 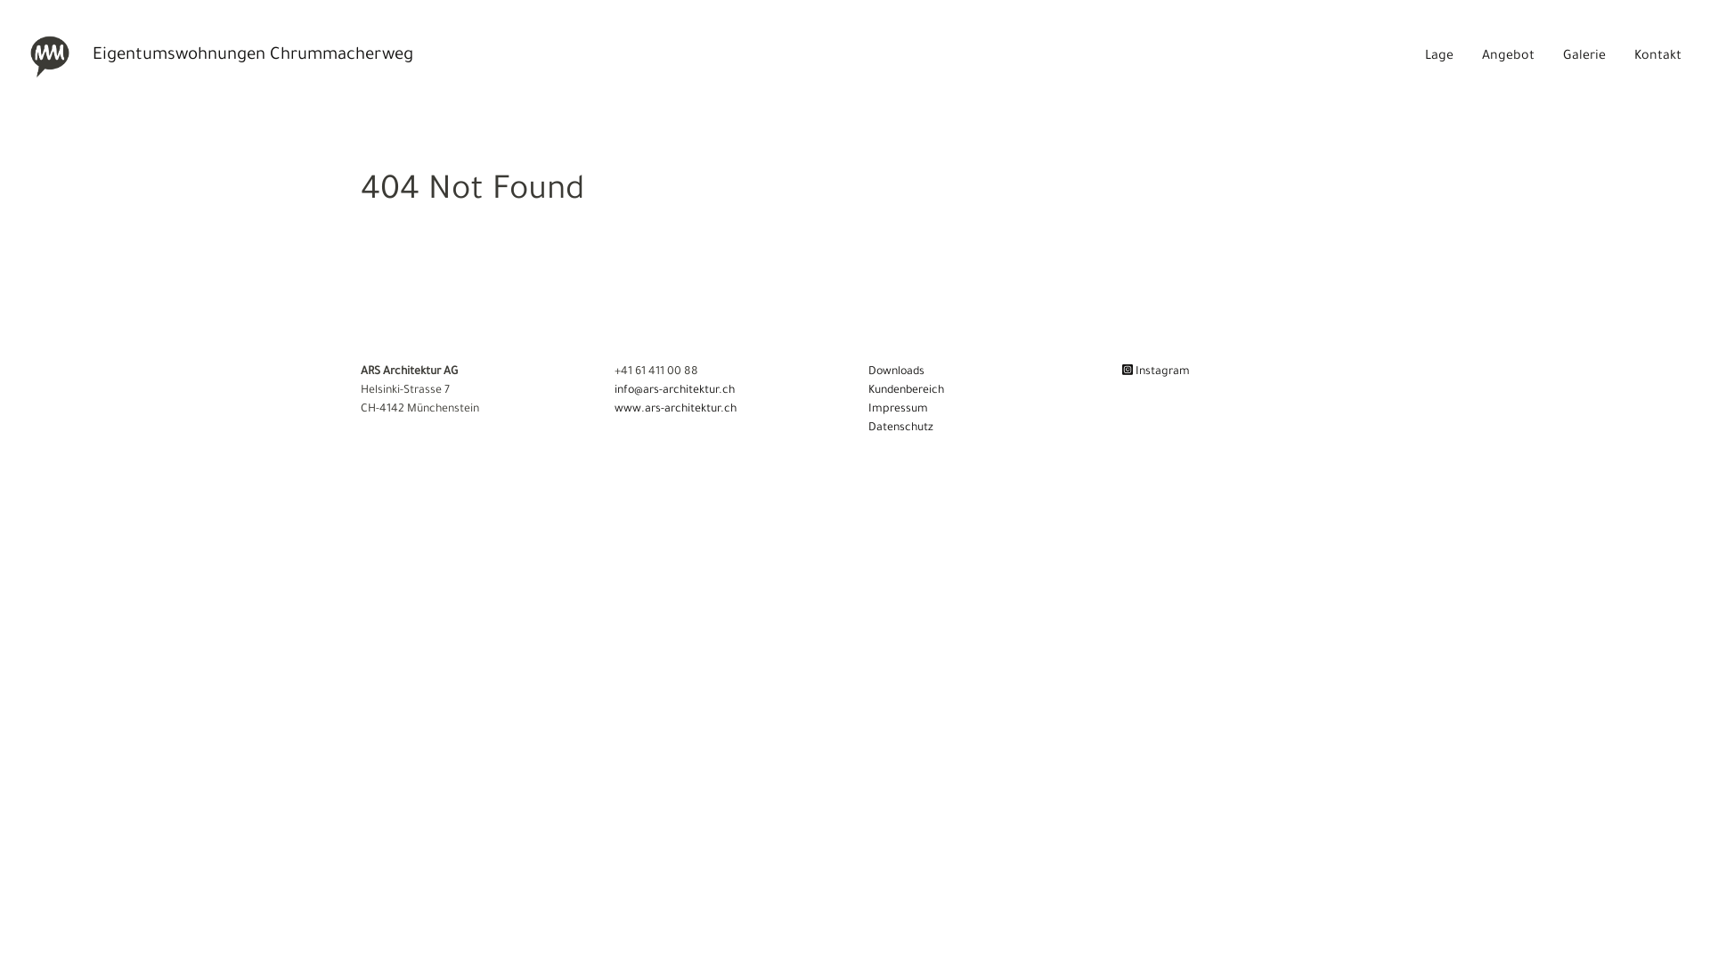 I want to click on info@ars-architektur.ch, so click(x=675, y=391).